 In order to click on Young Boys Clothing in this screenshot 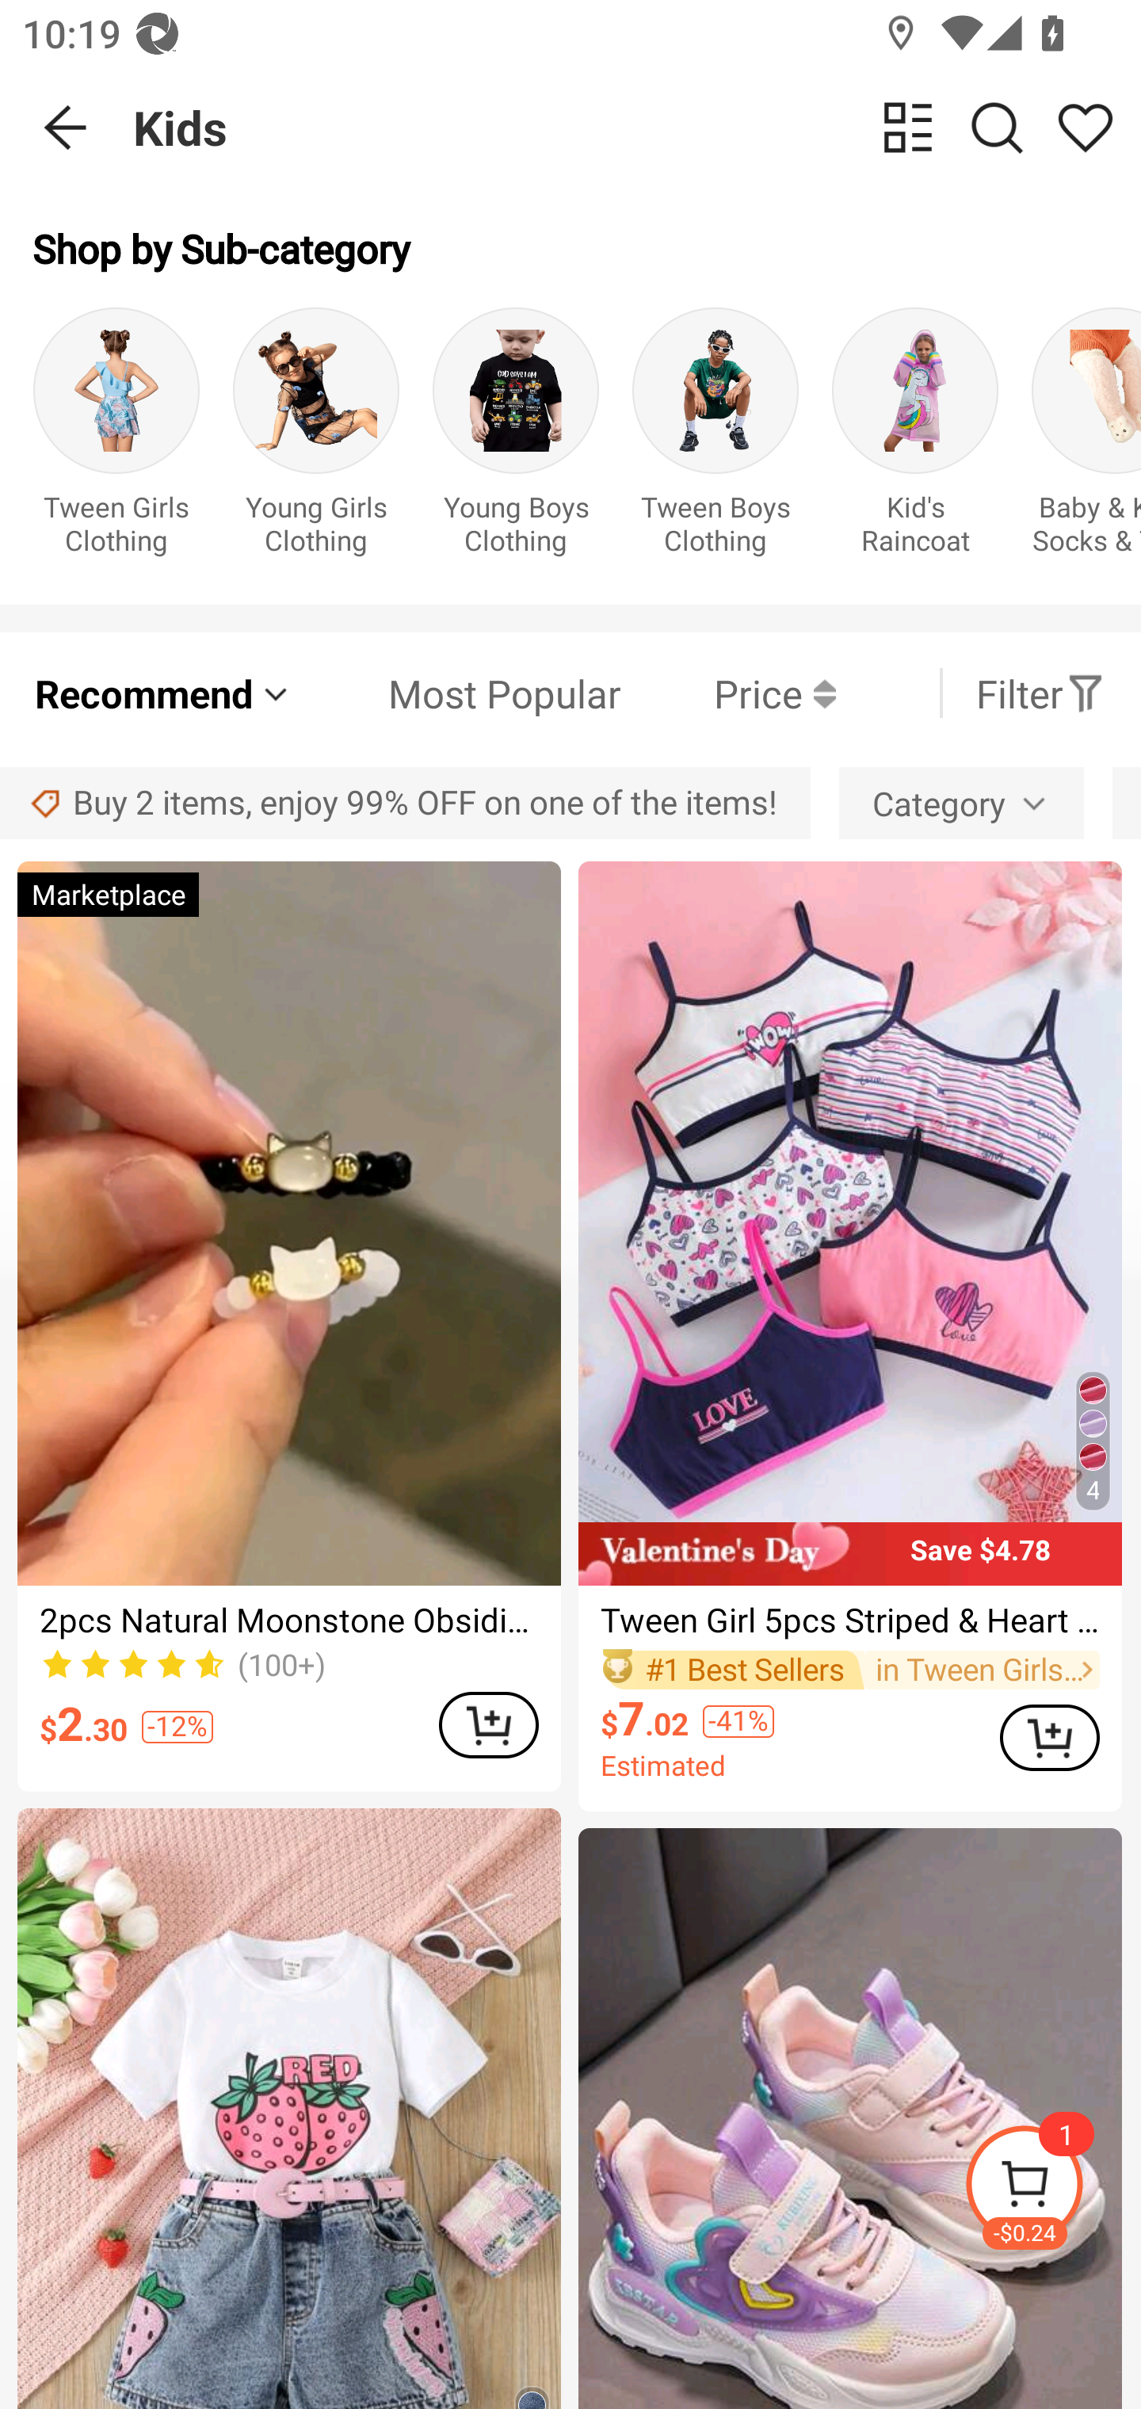, I will do `click(515, 439)`.